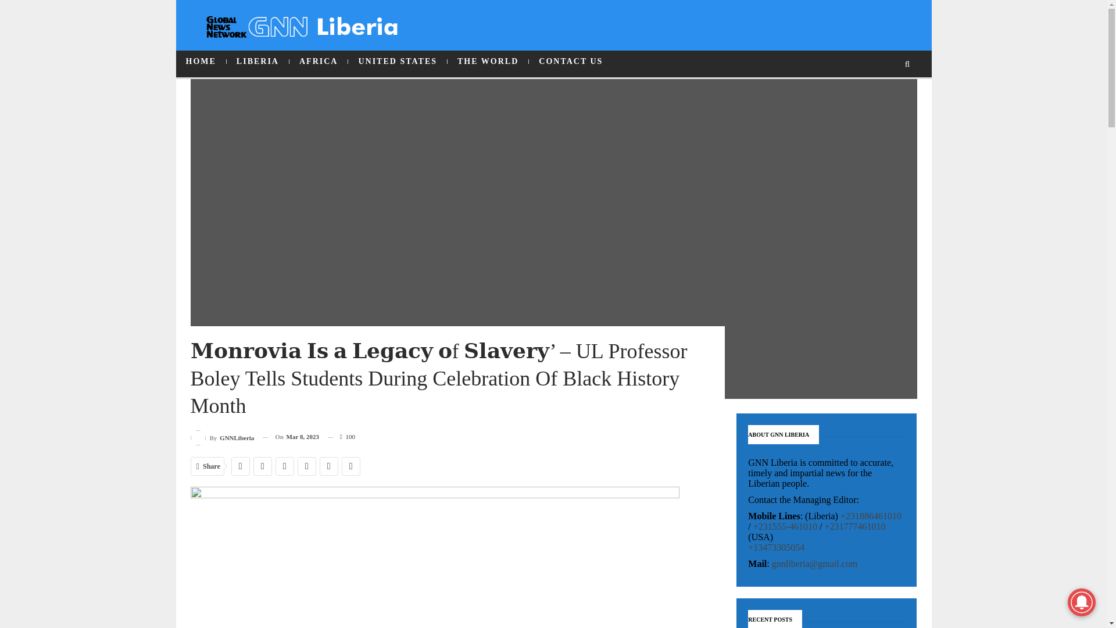 Image resolution: width=1116 pixels, height=628 pixels. I want to click on Browse Author Articles, so click(222, 436).